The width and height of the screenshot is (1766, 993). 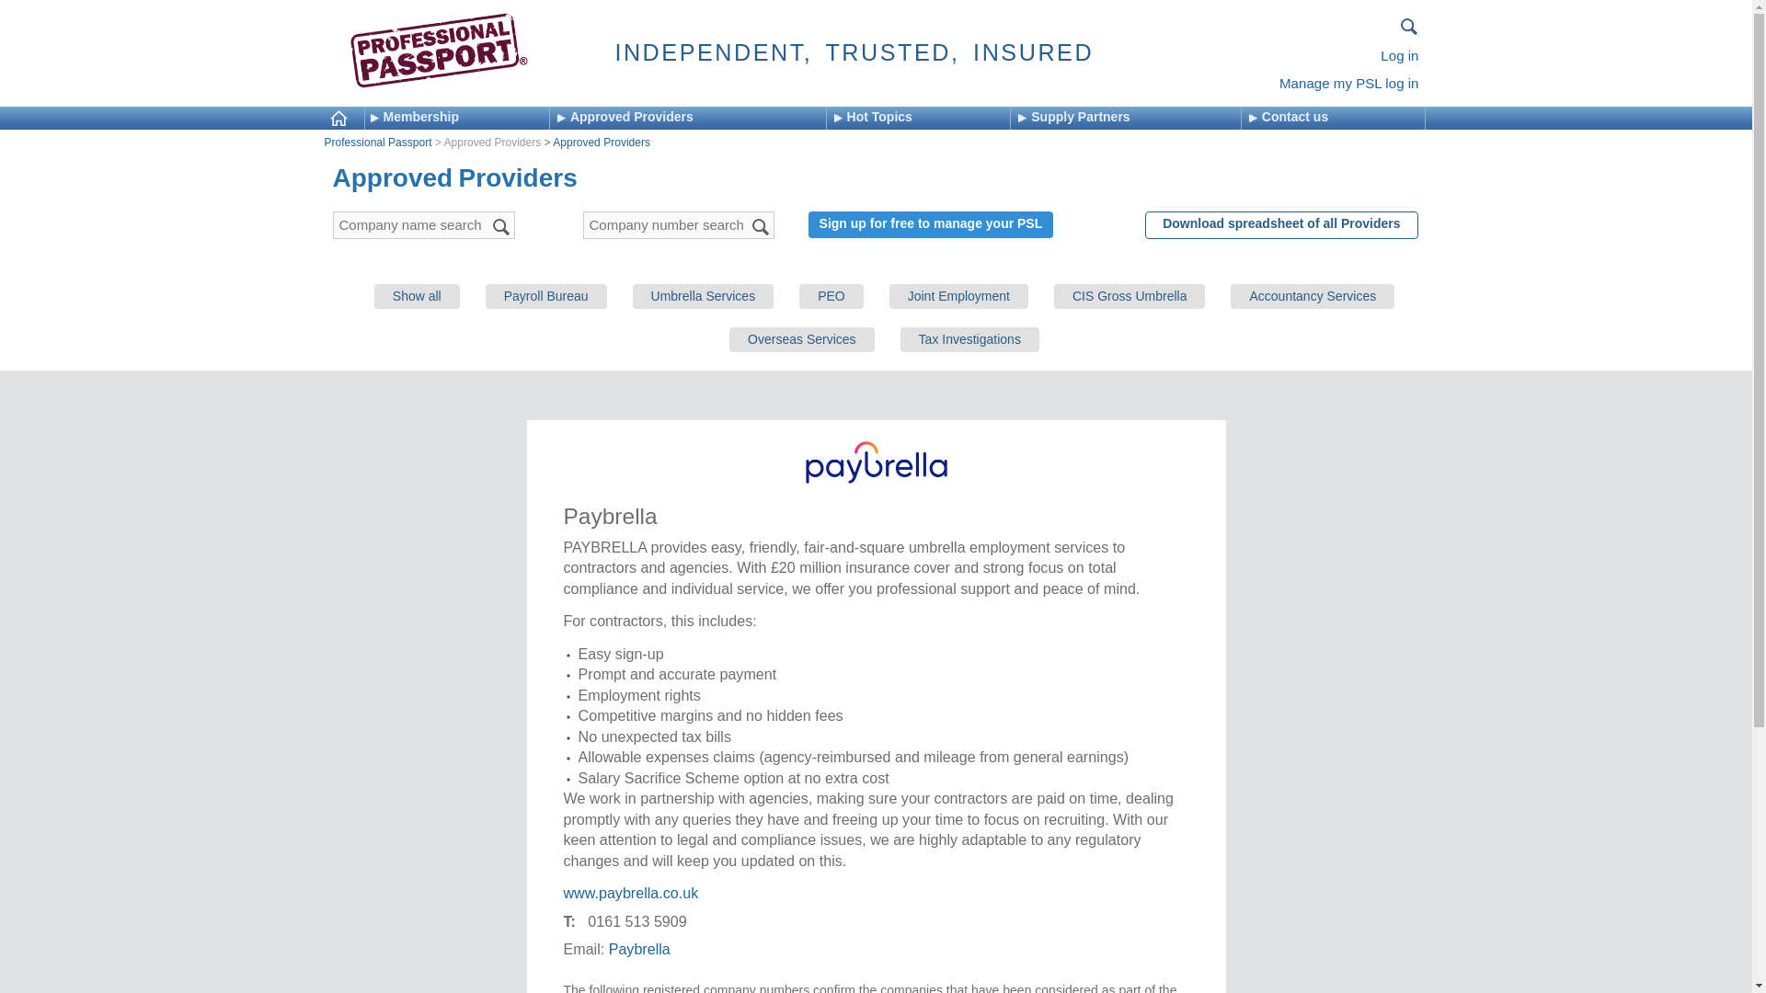 What do you see at coordinates (601, 142) in the screenshot?
I see `Approved Providers` at bounding box center [601, 142].